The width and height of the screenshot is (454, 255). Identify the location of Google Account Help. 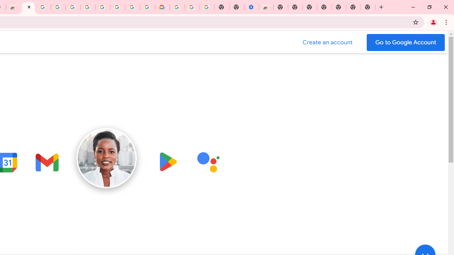
(192, 7).